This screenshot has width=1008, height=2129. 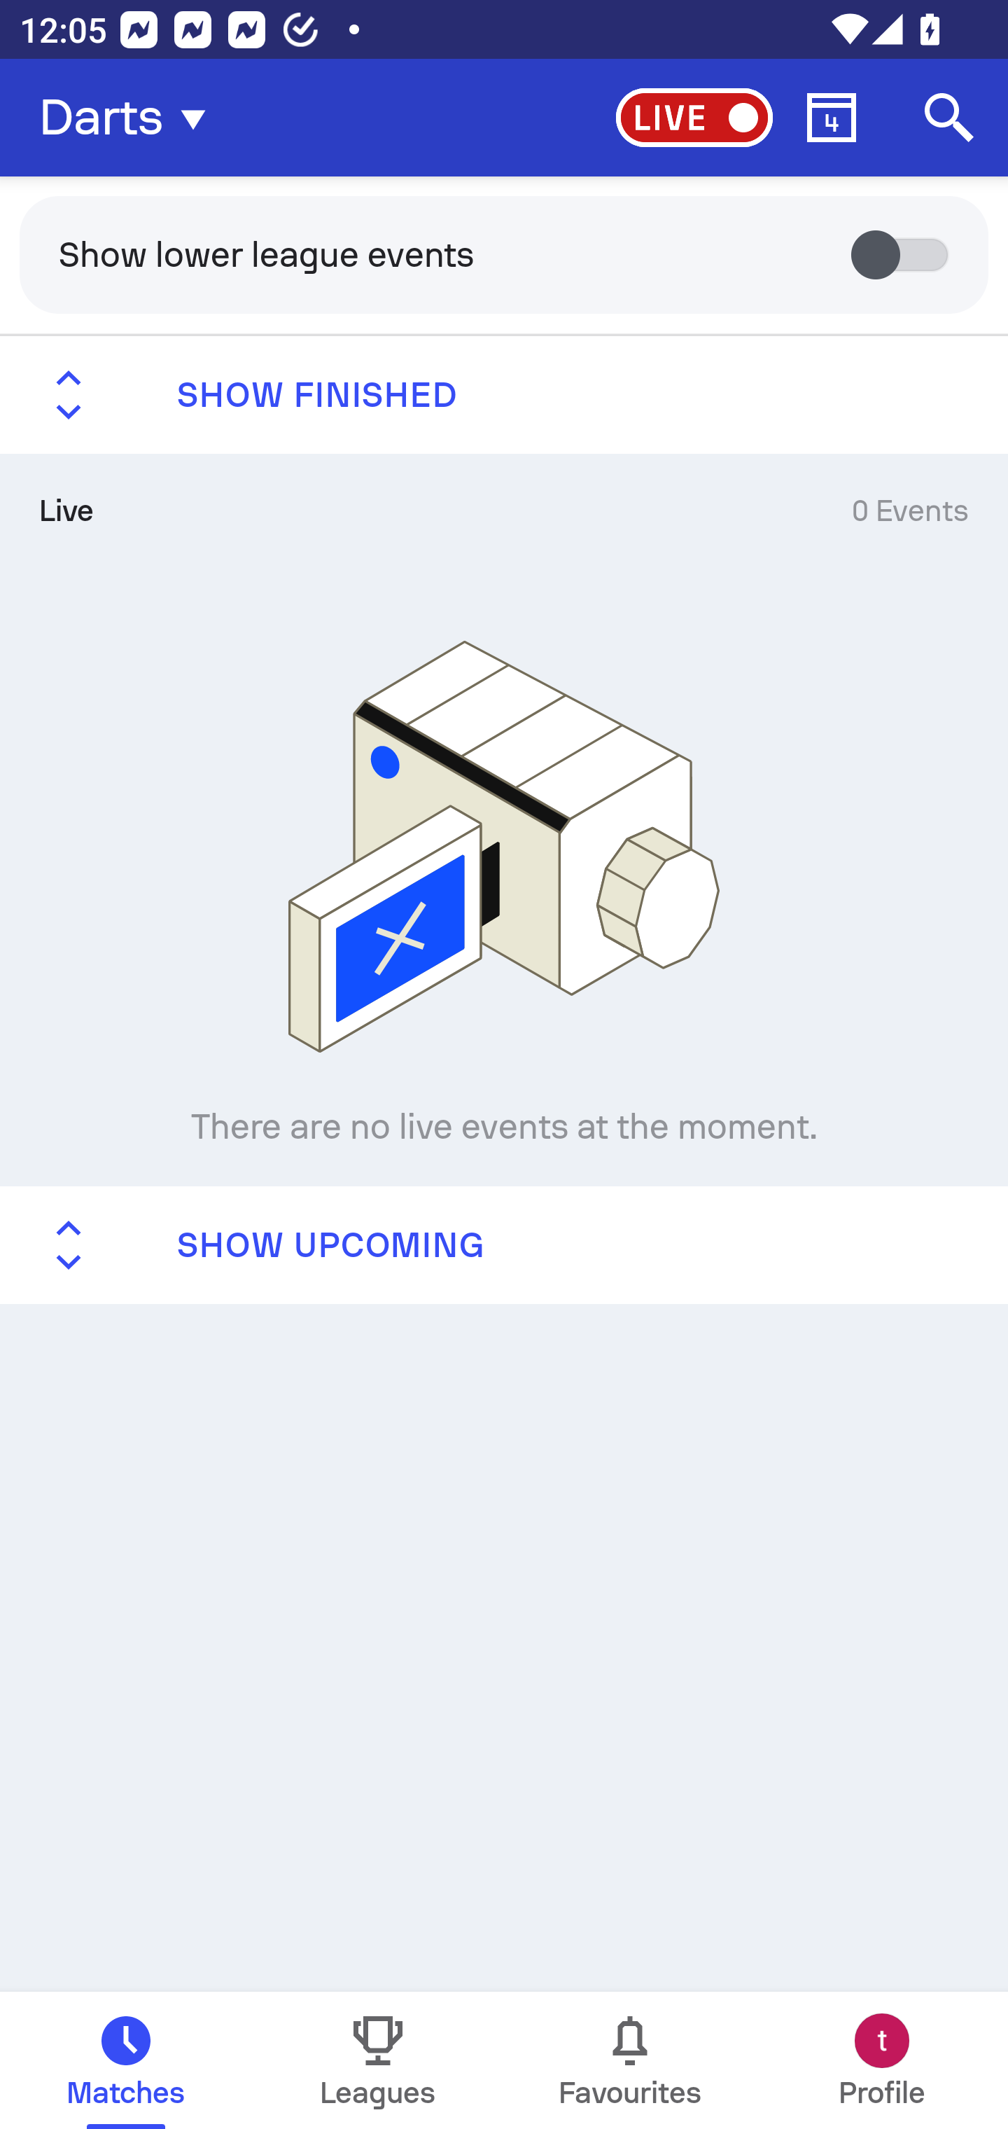 I want to click on Show lower league events, so click(x=504, y=254).